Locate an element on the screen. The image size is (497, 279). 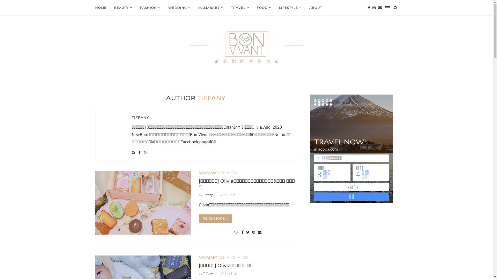
WEDDING is located at coordinates (179, 8).